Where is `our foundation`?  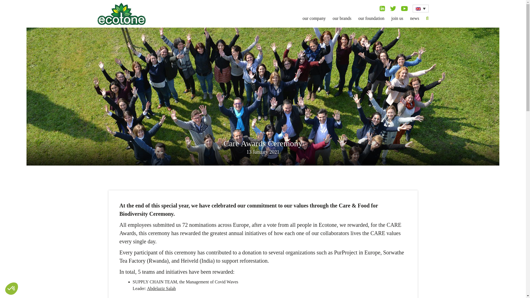
our foundation is located at coordinates (371, 18).